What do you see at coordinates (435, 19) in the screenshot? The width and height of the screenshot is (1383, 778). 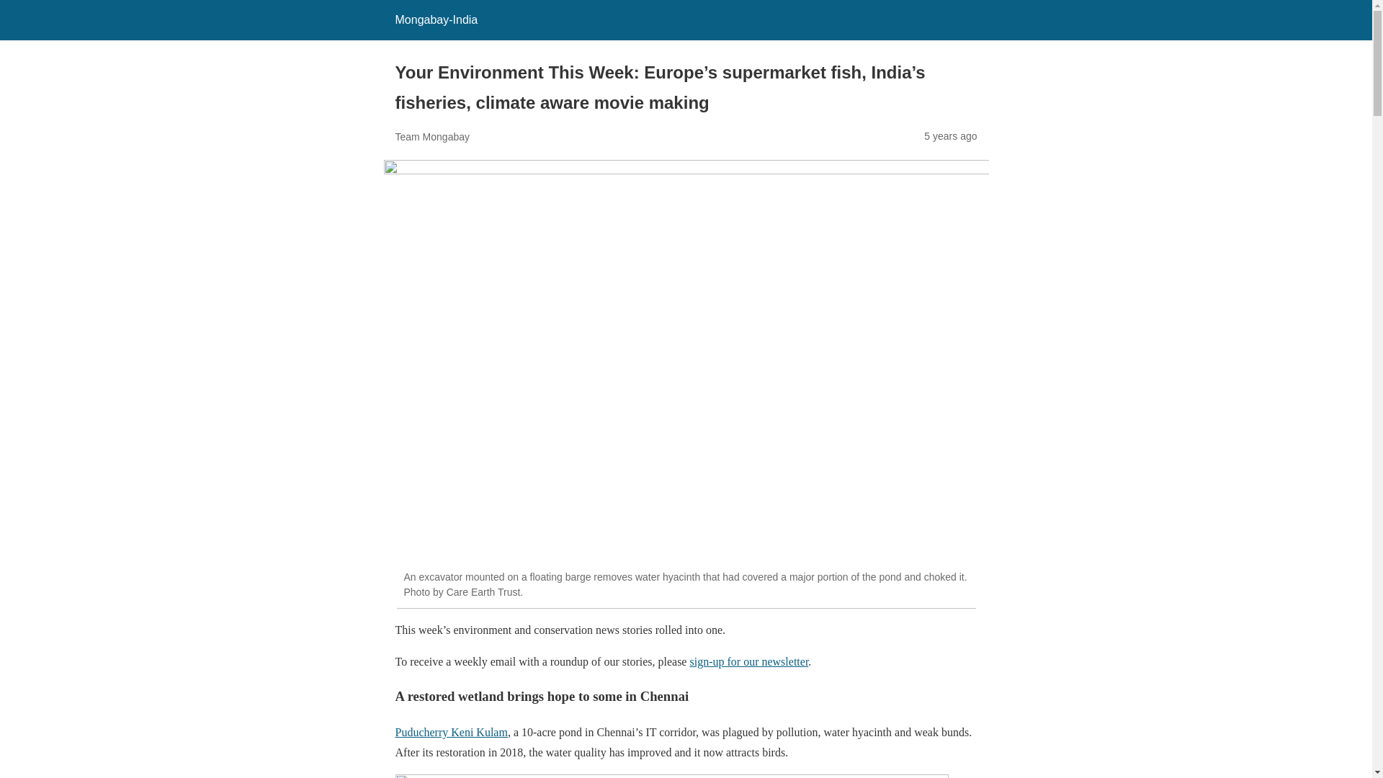 I see `Mongabay-India` at bounding box center [435, 19].